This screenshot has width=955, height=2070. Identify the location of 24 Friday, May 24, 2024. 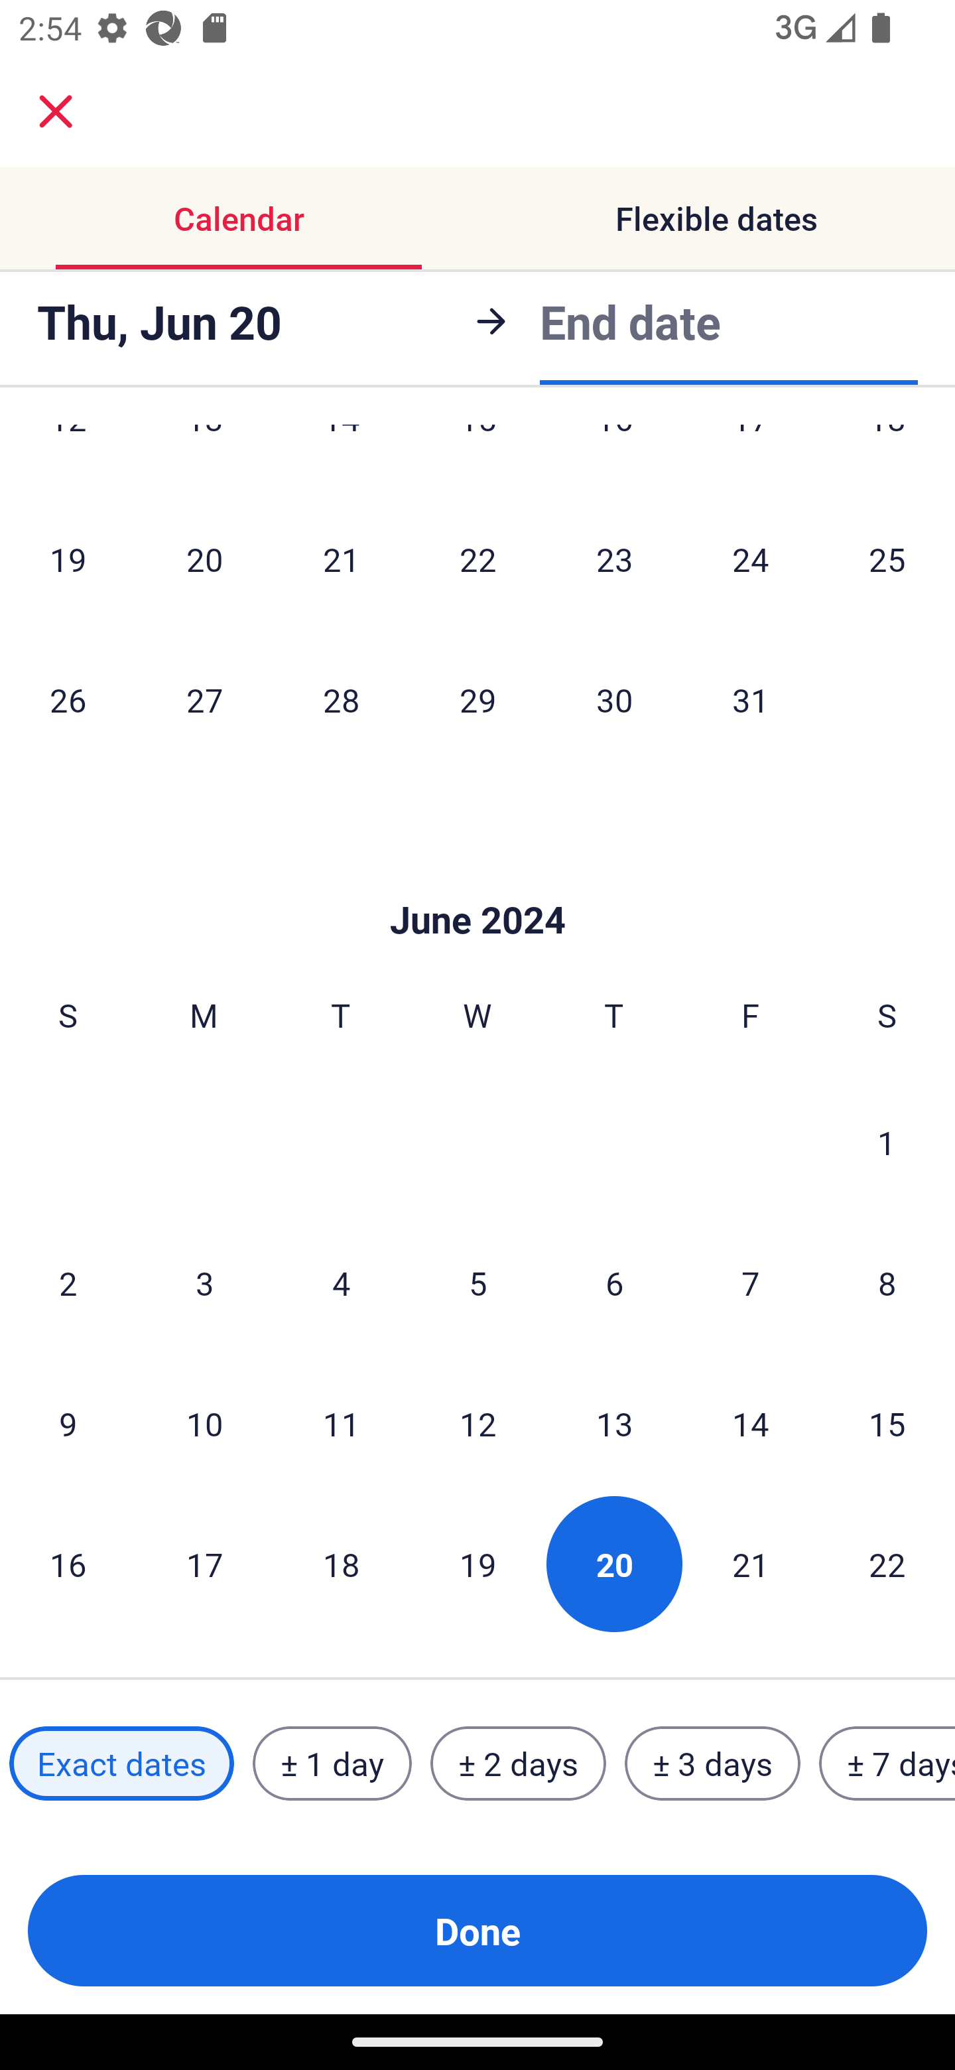
(751, 559).